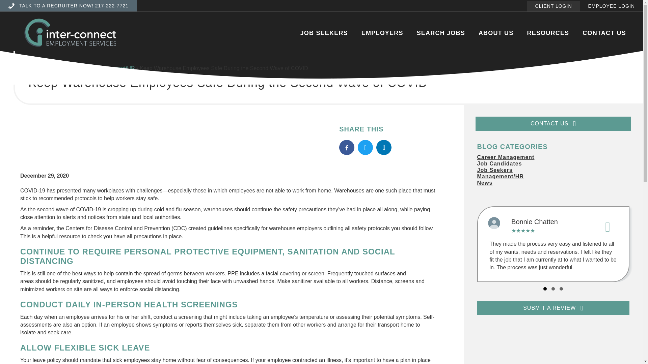  I want to click on SEARCH JOBS, so click(441, 32).